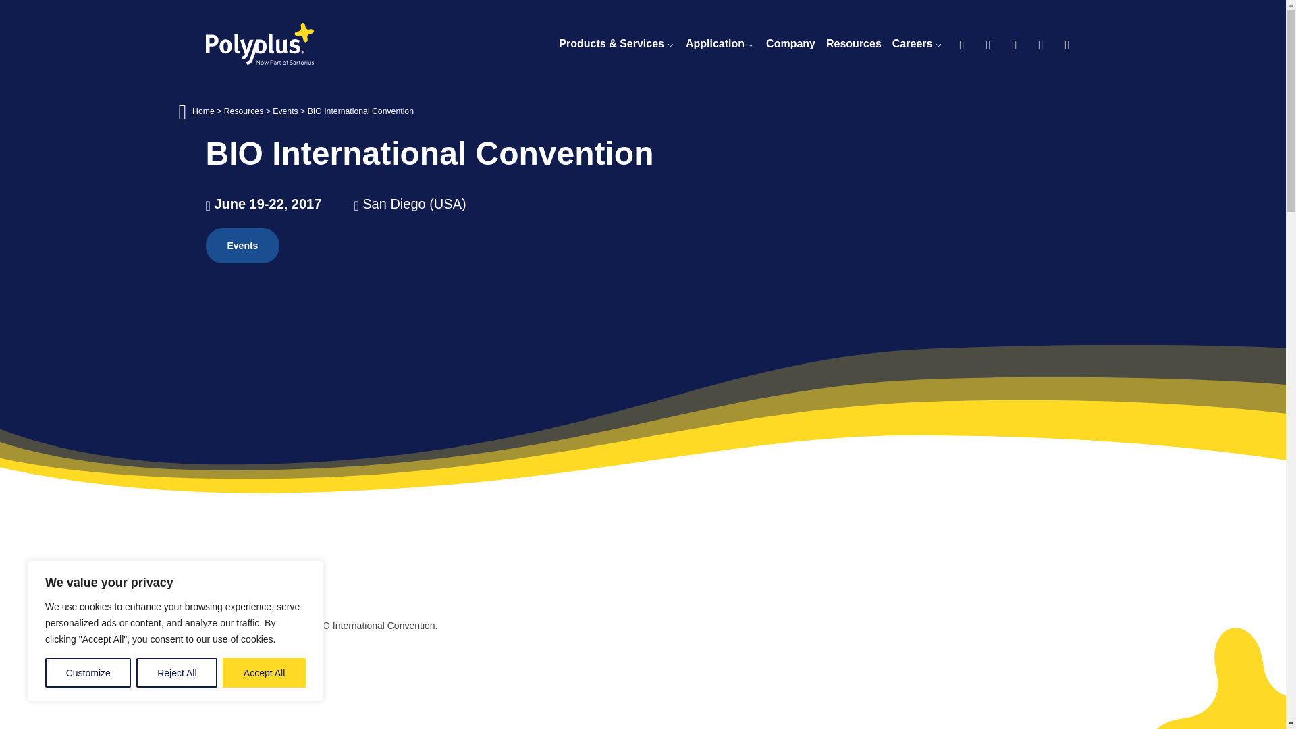  What do you see at coordinates (203, 111) in the screenshot?
I see `Go to Polyplus.` at bounding box center [203, 111].